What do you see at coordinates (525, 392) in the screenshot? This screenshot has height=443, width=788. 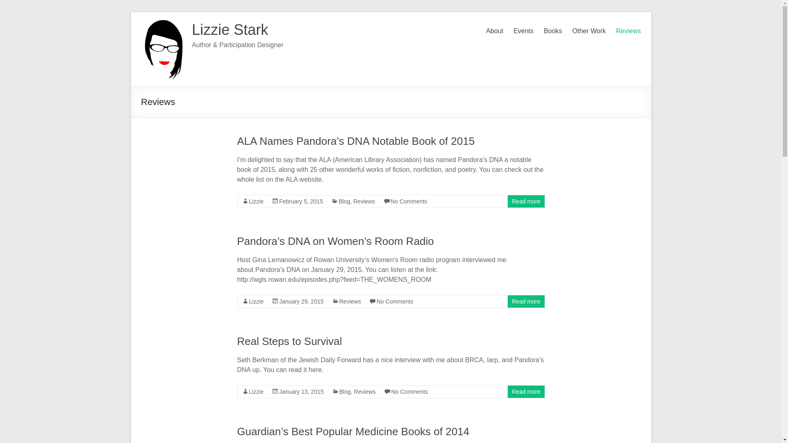 I see `Read more` at bounding box center [525, 392].